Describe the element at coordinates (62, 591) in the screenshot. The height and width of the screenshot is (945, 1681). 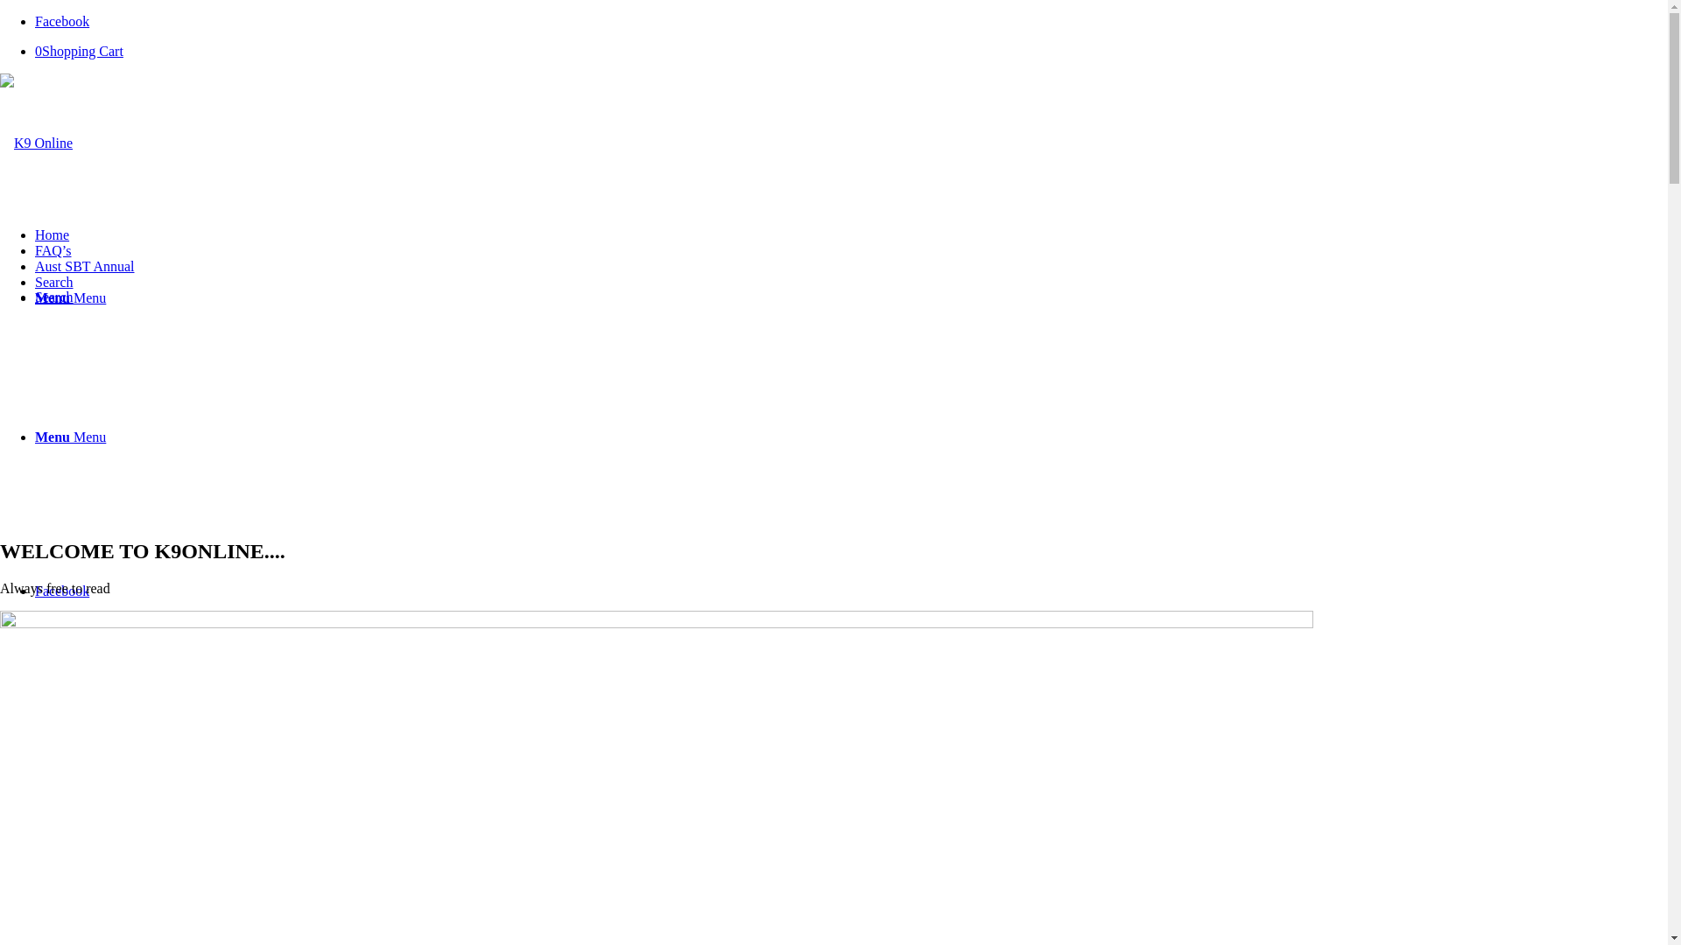
I see `Facebook` at that location.